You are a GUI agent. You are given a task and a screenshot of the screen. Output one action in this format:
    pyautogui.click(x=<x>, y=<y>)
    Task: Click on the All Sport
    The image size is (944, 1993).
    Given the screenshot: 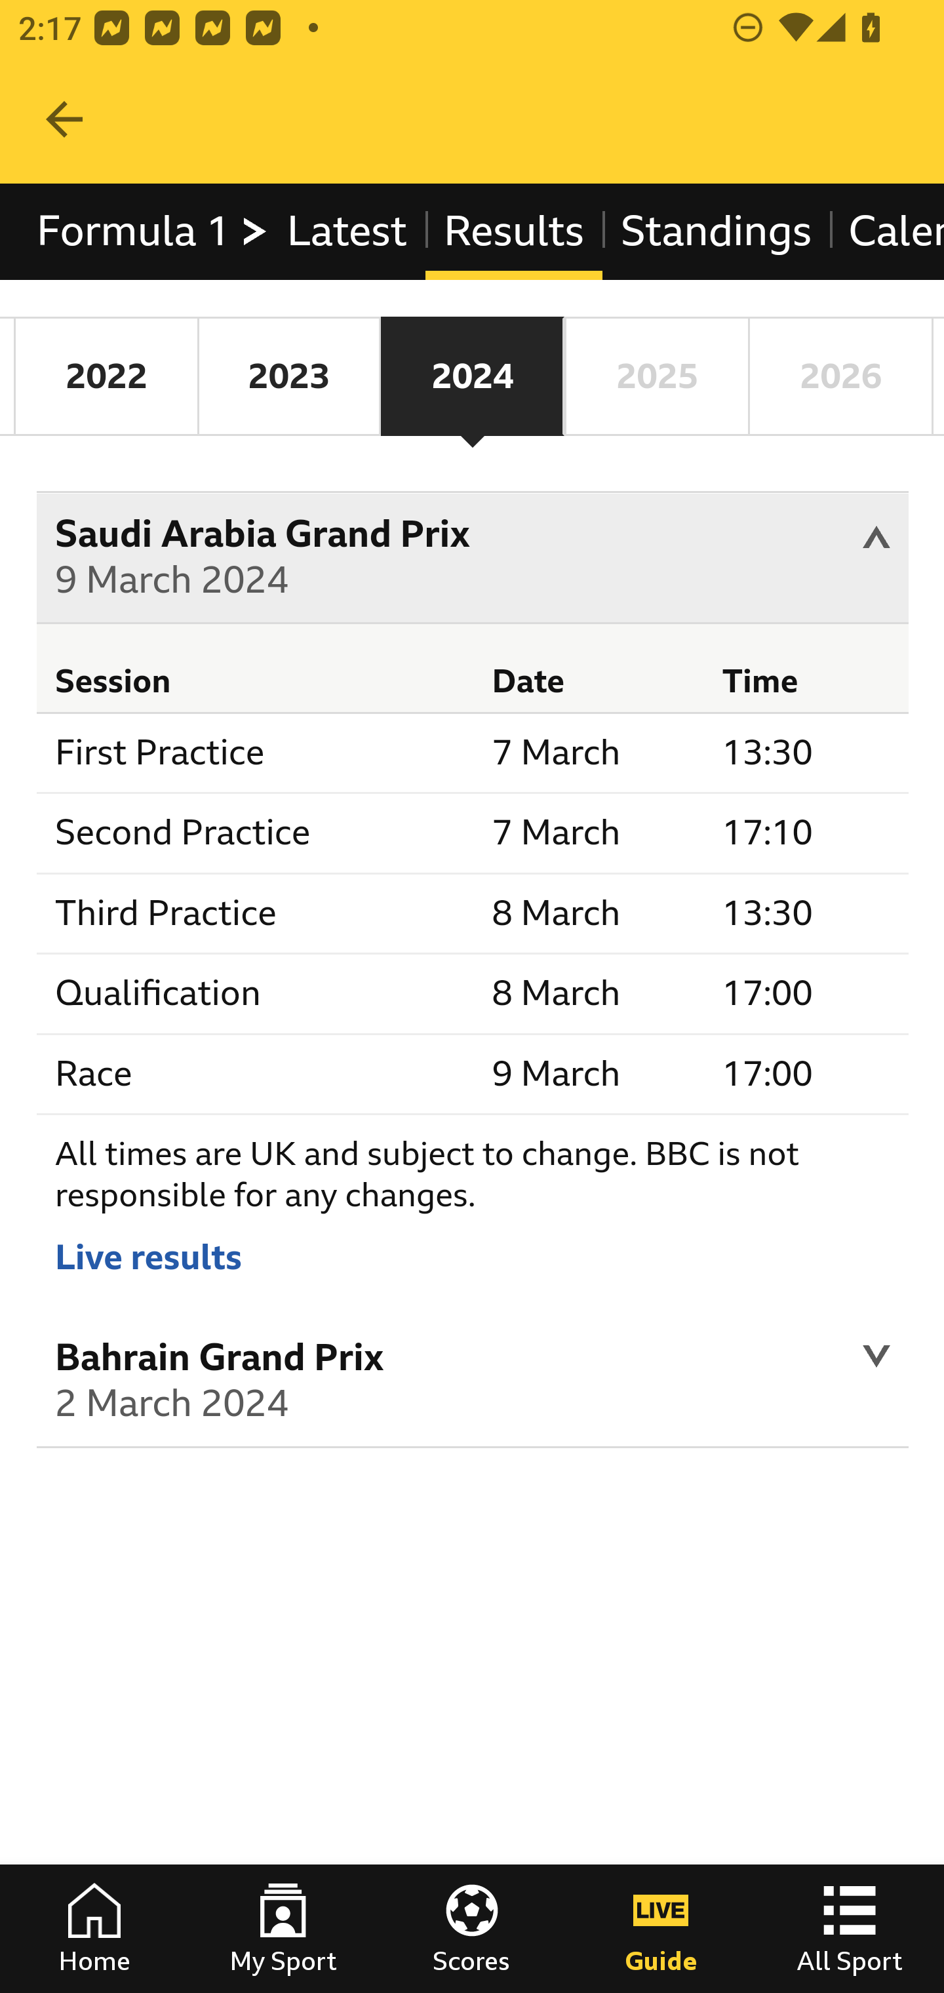 What is the action you would take?
    pyautogui.click(x=850, y=1929)
    